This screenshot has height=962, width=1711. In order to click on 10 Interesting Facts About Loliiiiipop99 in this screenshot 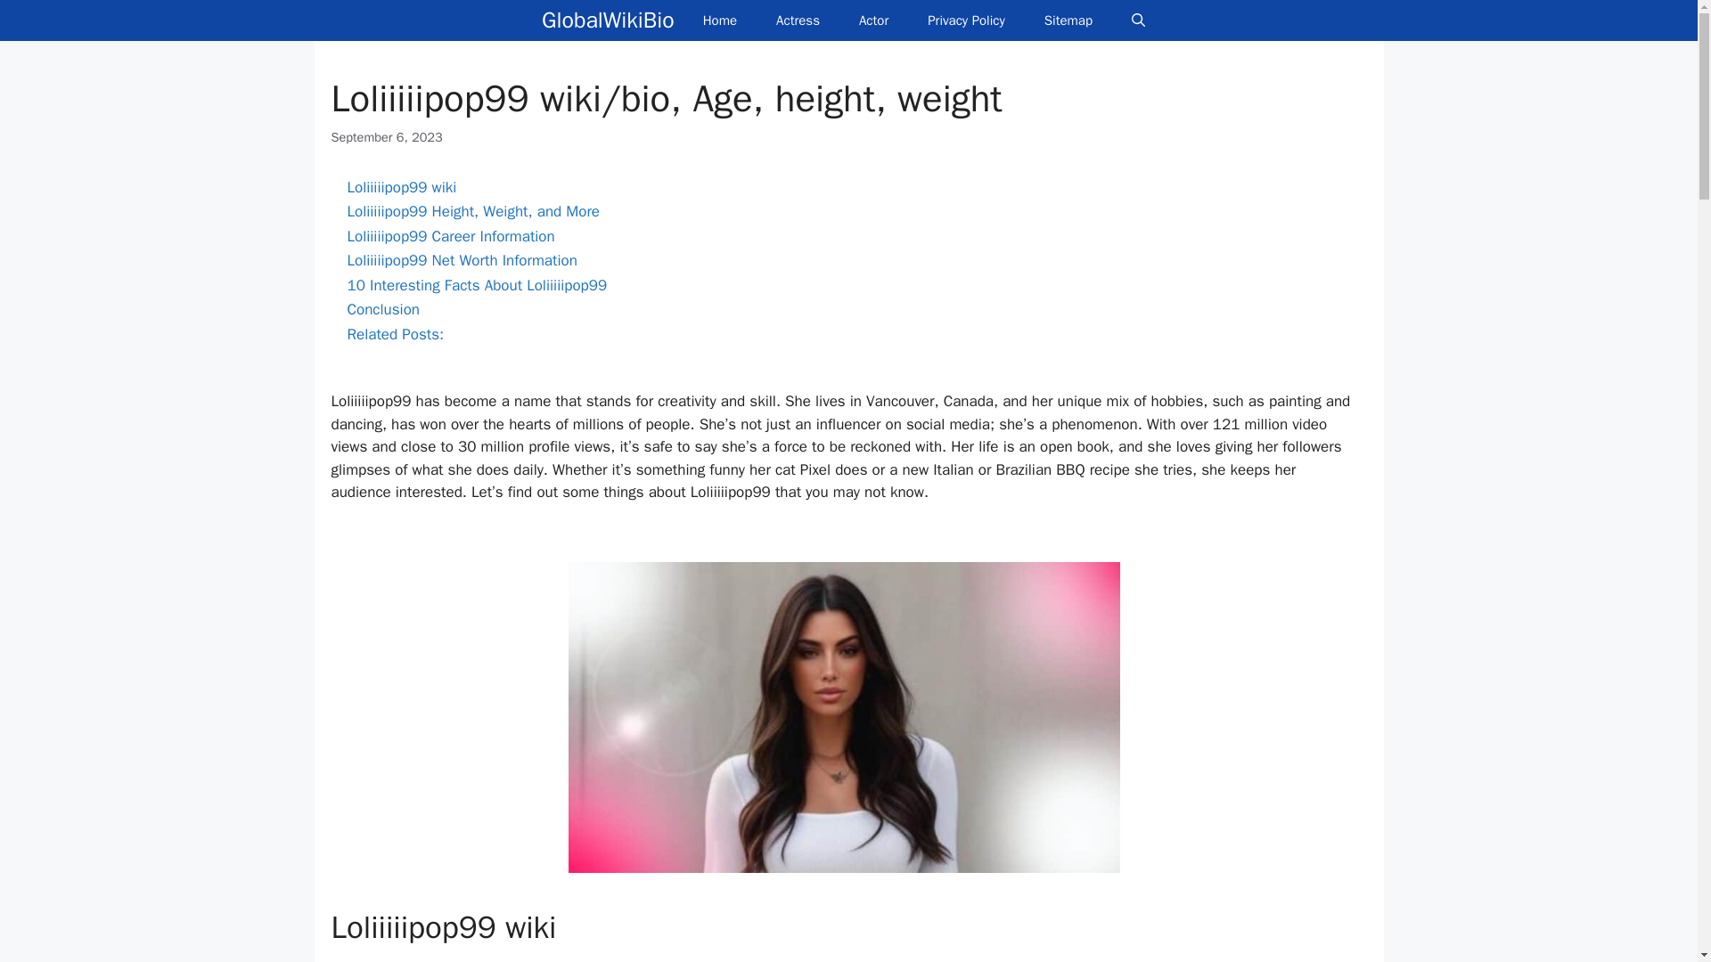, I will do `click(477, 285)`.